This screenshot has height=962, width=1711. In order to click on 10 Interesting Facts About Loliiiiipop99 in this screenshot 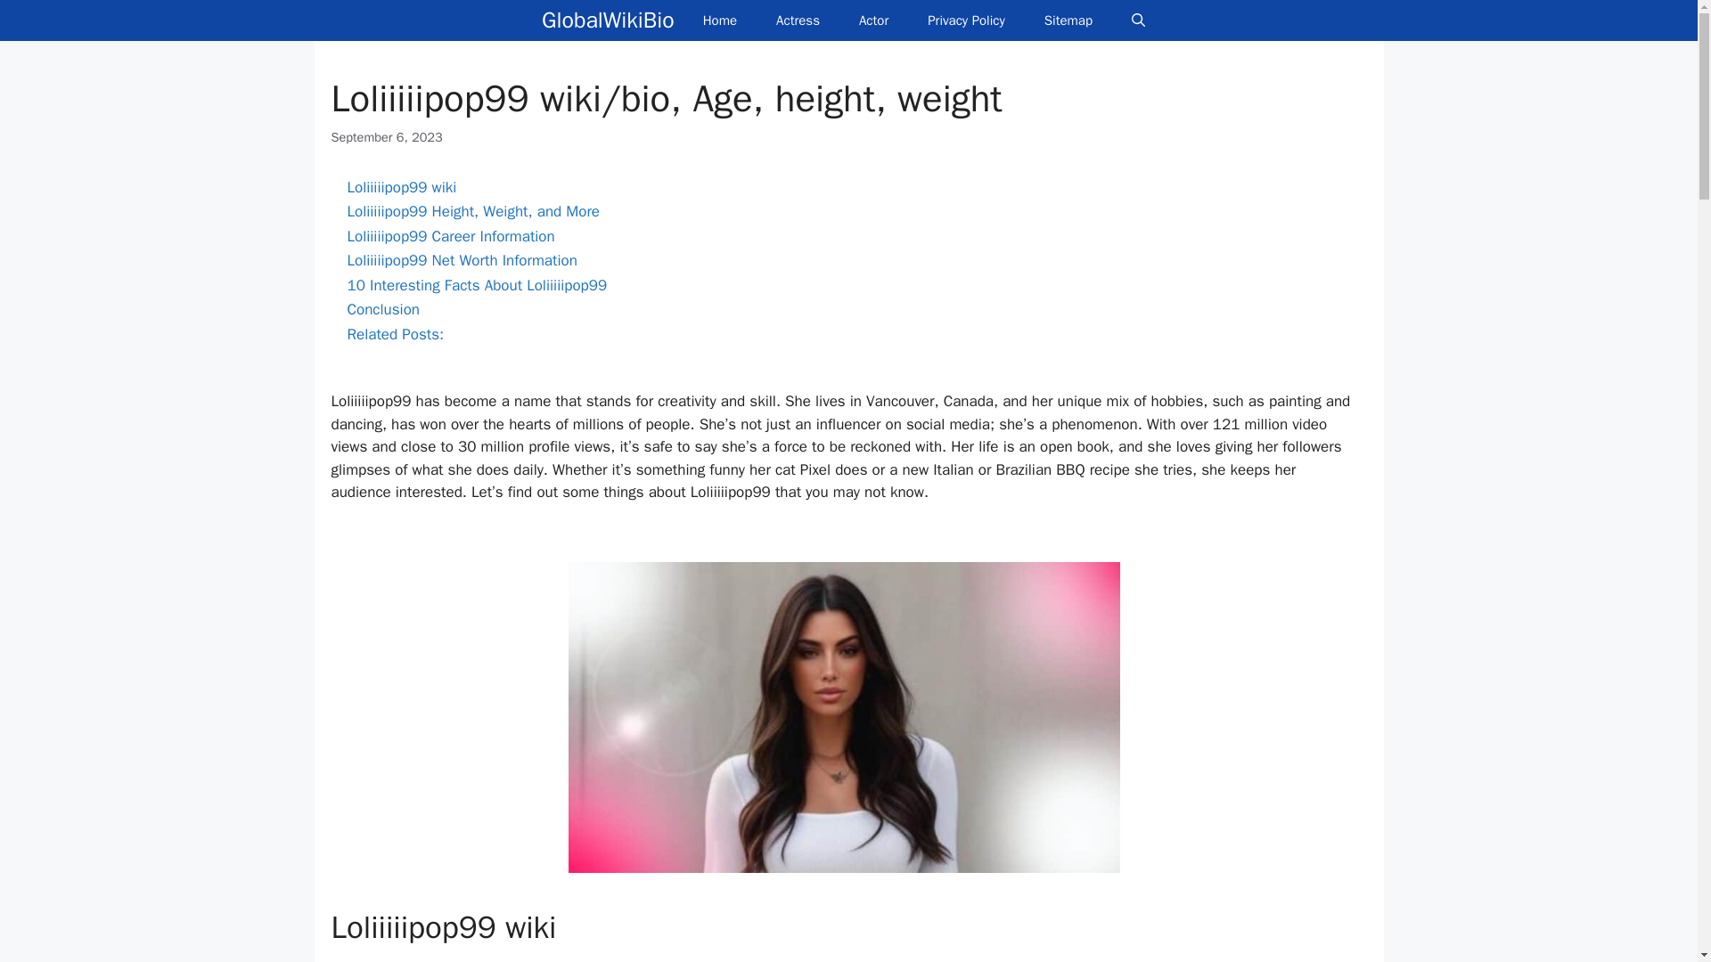, I will do `click(477, 285)`.